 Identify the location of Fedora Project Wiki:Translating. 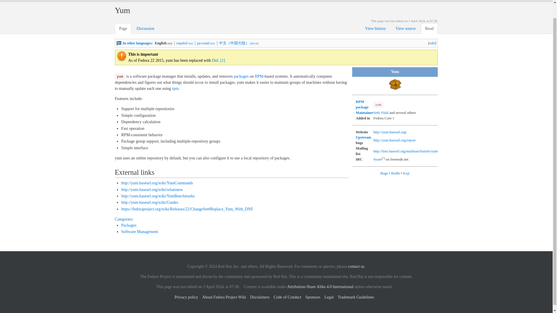
(119, 43).